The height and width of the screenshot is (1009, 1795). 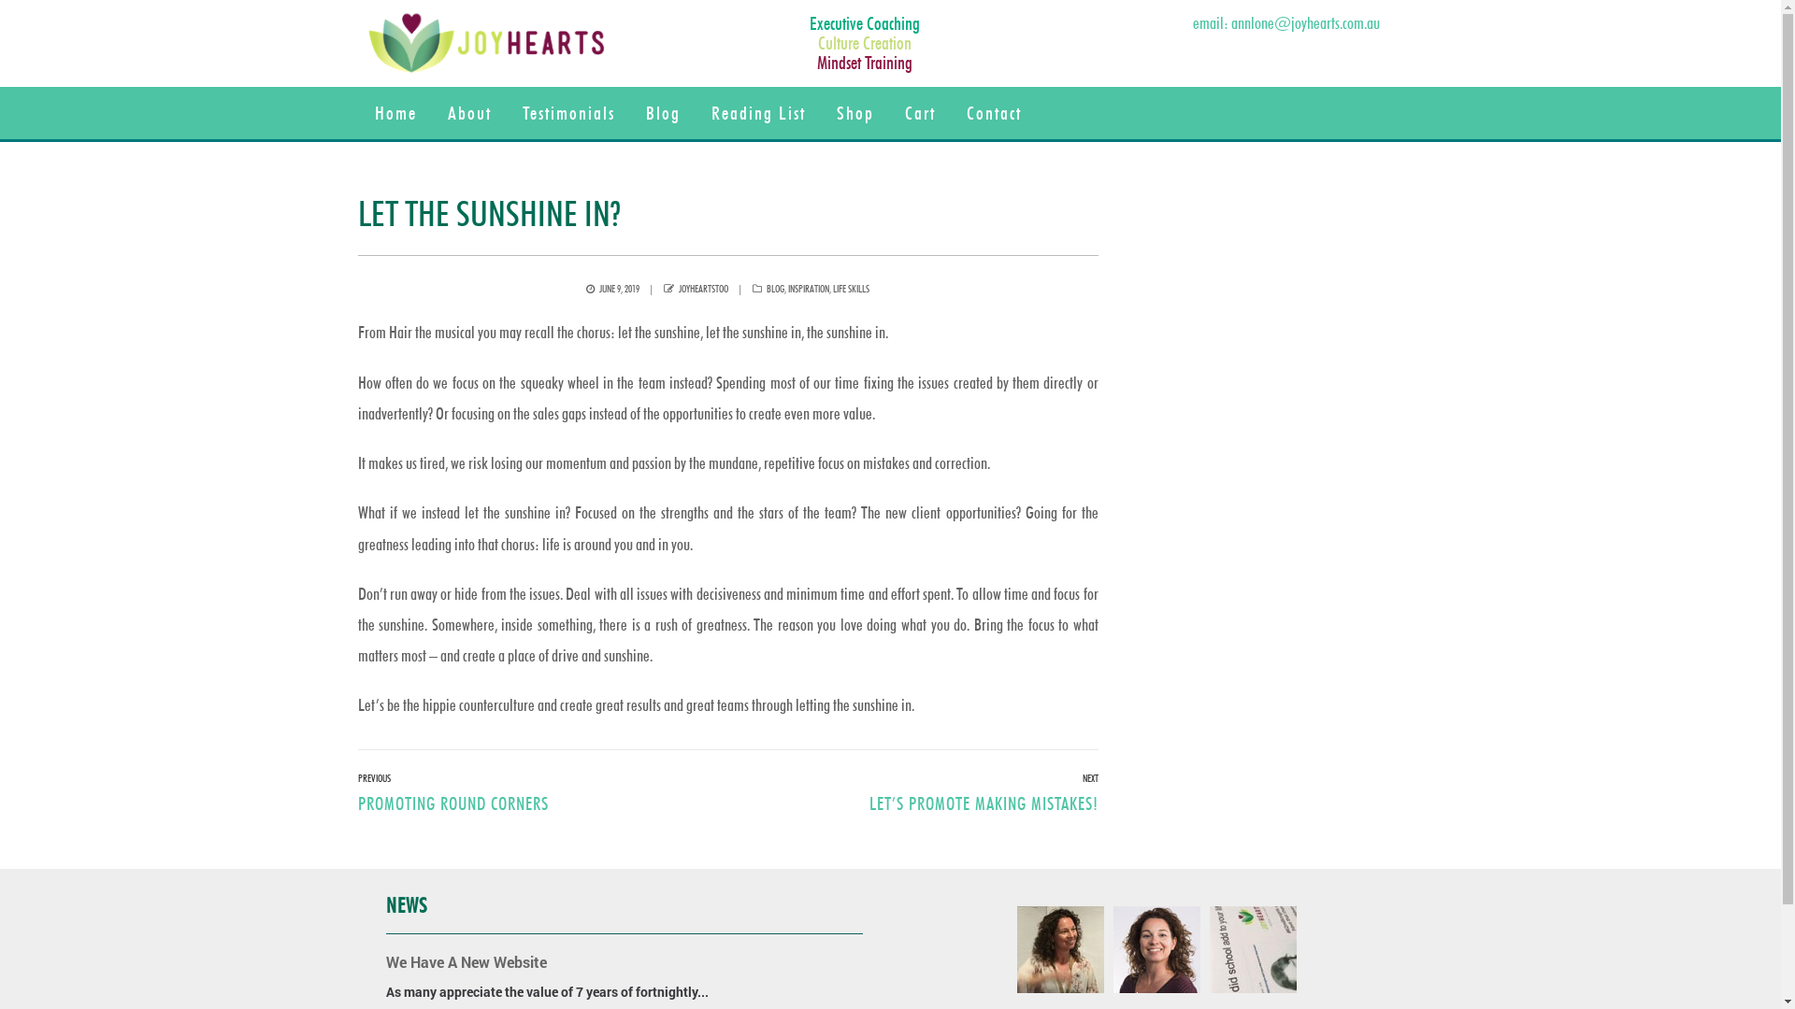 I want to click on INSPIRATION, so click(x=809, y=289).